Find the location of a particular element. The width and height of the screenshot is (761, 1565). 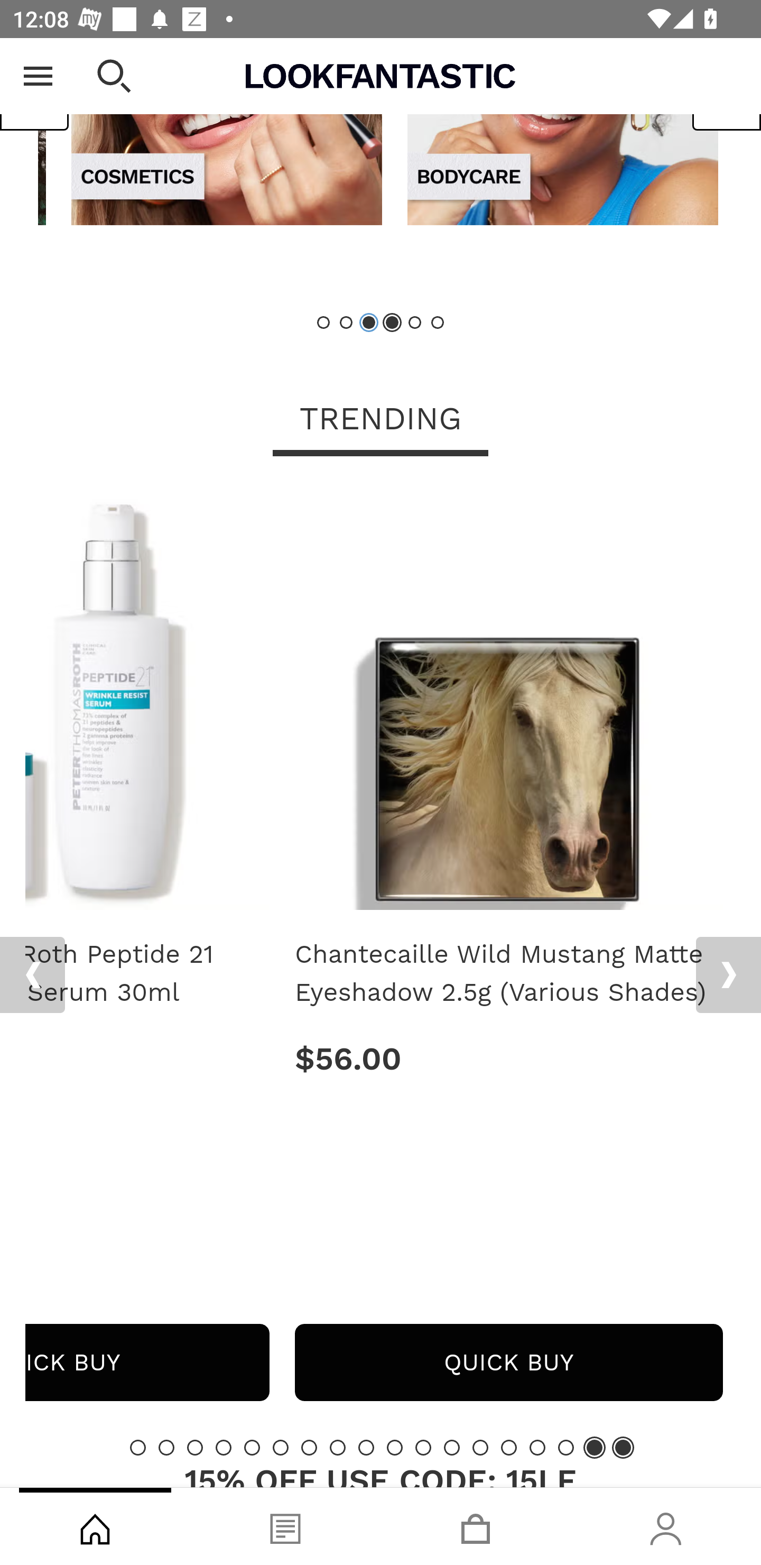

Previous is located at coordinates (35, 90).